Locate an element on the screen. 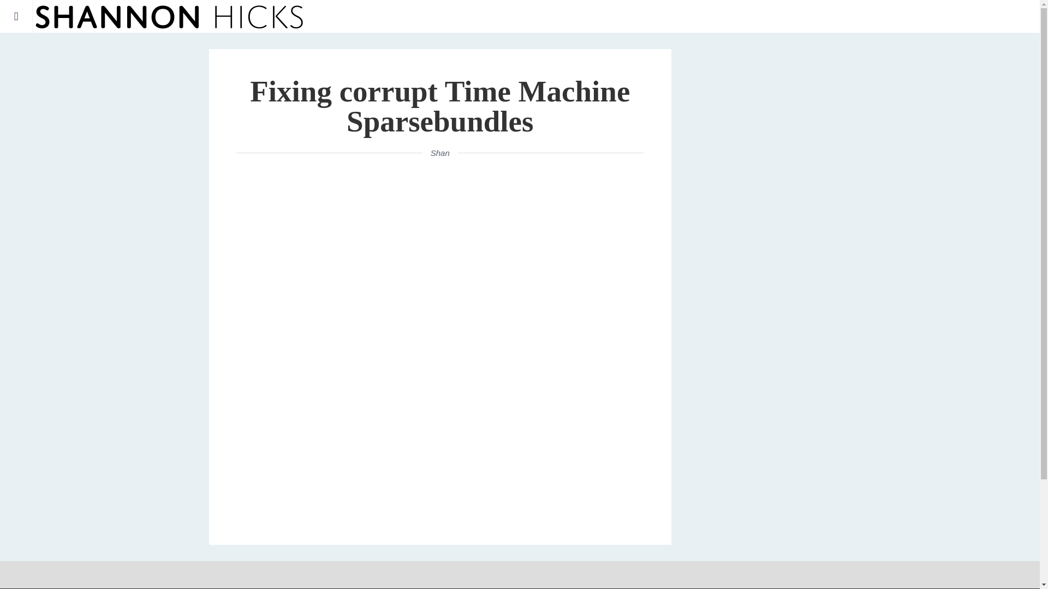  Shan is located at coordinates (440, 153).